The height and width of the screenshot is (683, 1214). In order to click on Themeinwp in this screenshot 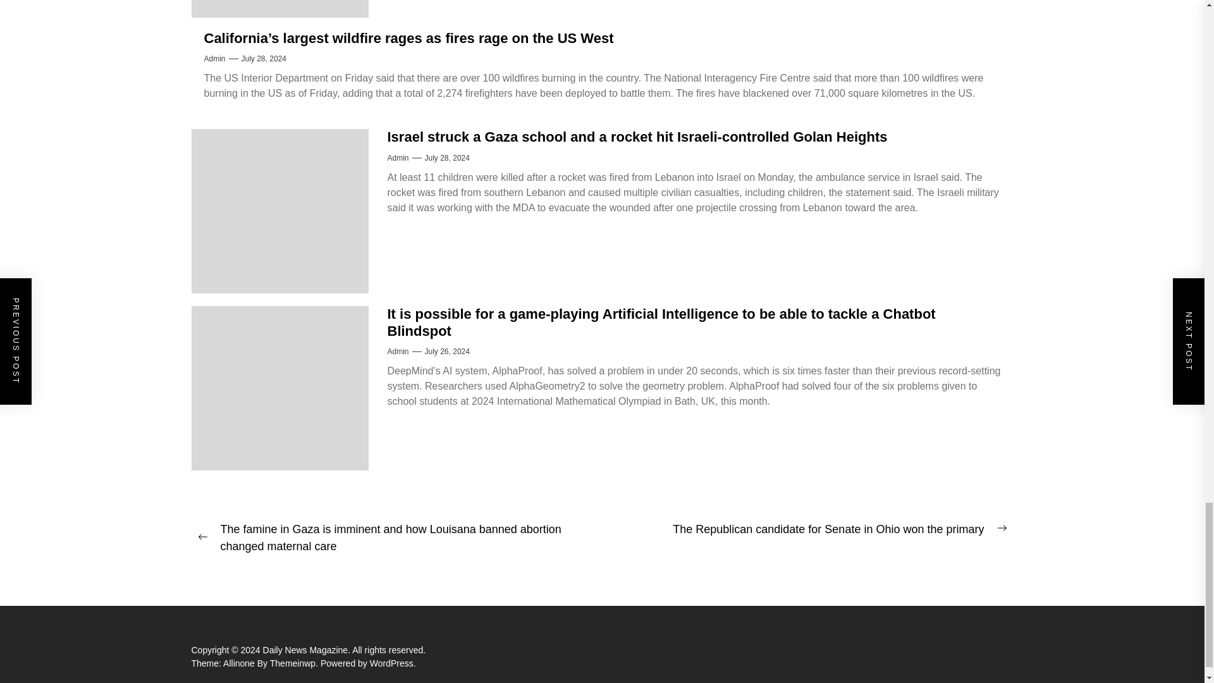, I will do `click(295, 663)`.